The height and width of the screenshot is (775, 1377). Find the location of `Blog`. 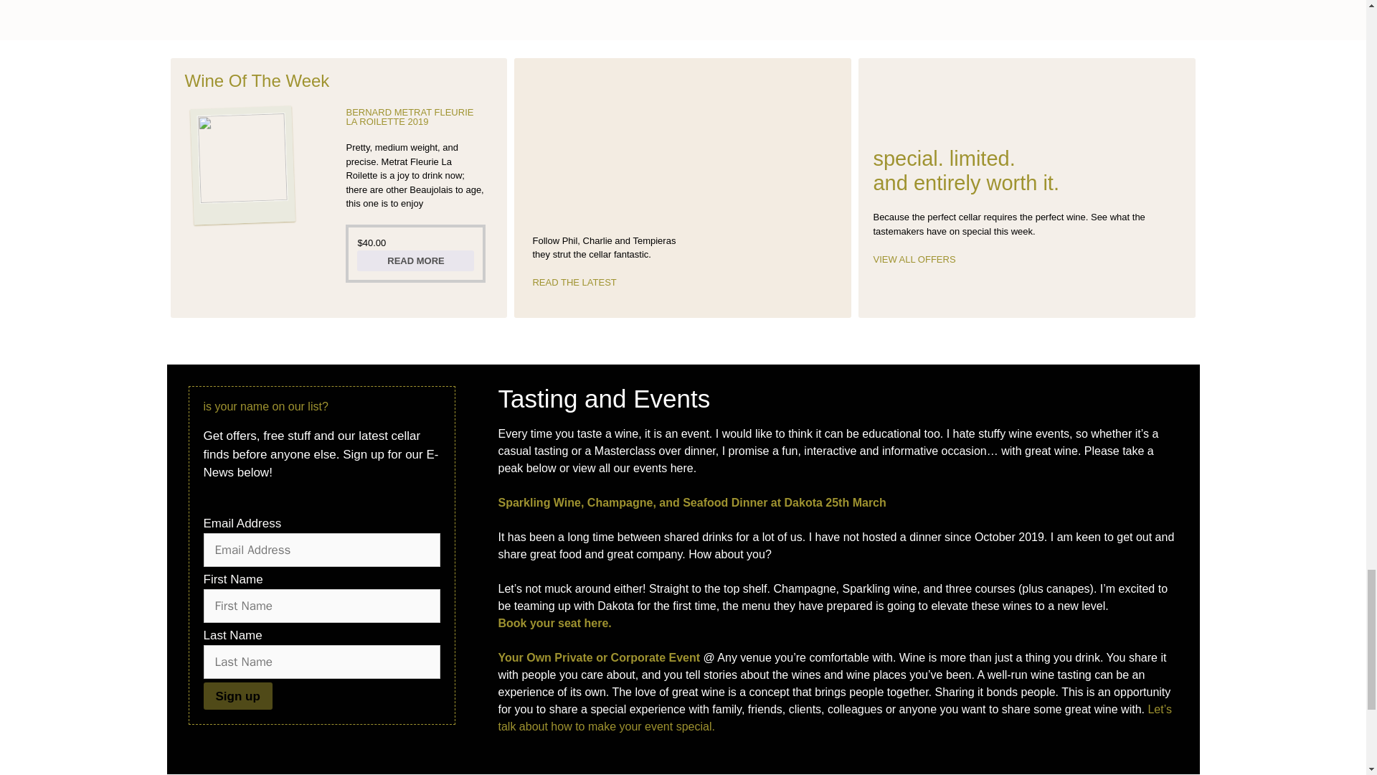

Blog is located at coordinates (574, 281).